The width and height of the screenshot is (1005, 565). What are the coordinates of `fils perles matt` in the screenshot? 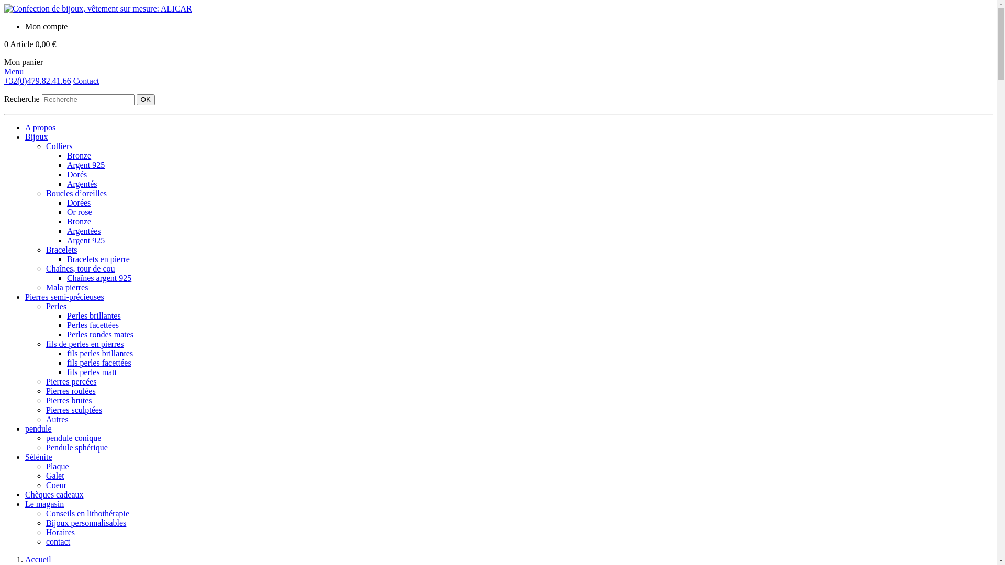 It's located at (92, 372).